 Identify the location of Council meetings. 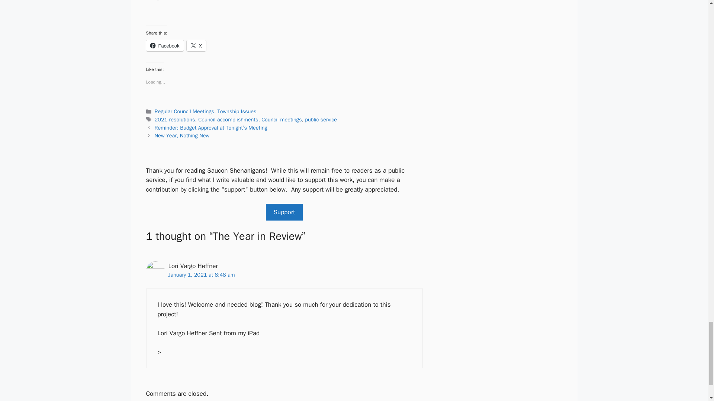
(281, 120).